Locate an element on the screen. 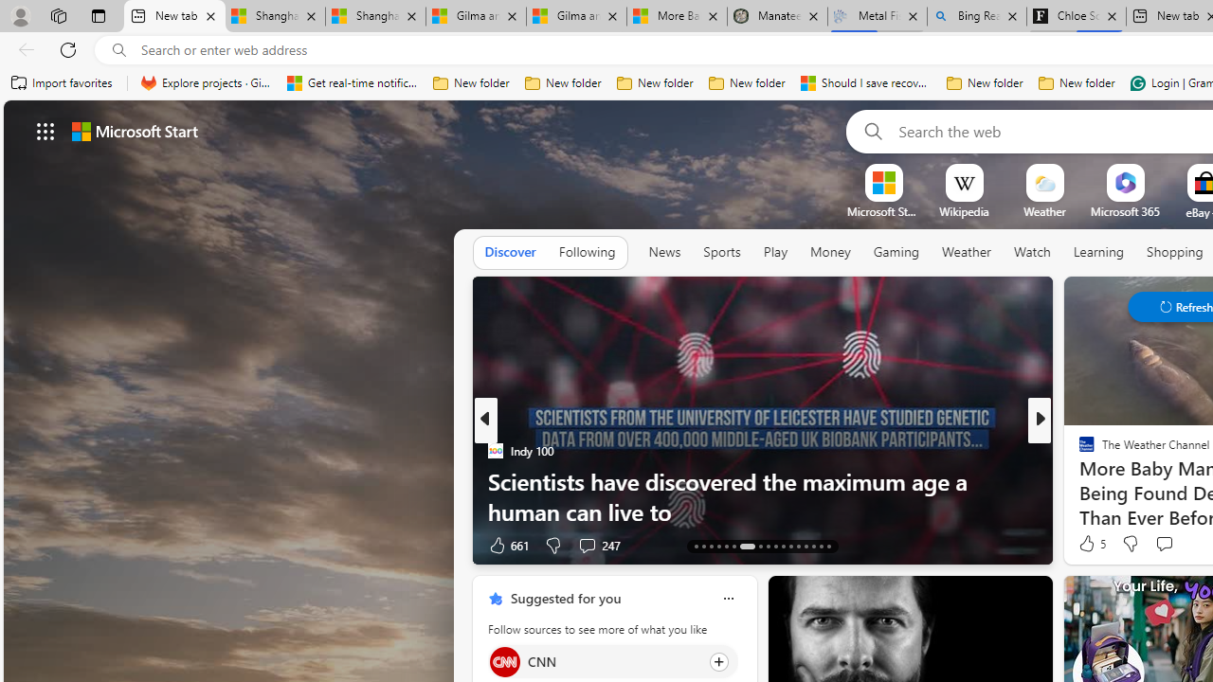 The image size is (1213, 682). Weather is located at coordinates (967, 252).